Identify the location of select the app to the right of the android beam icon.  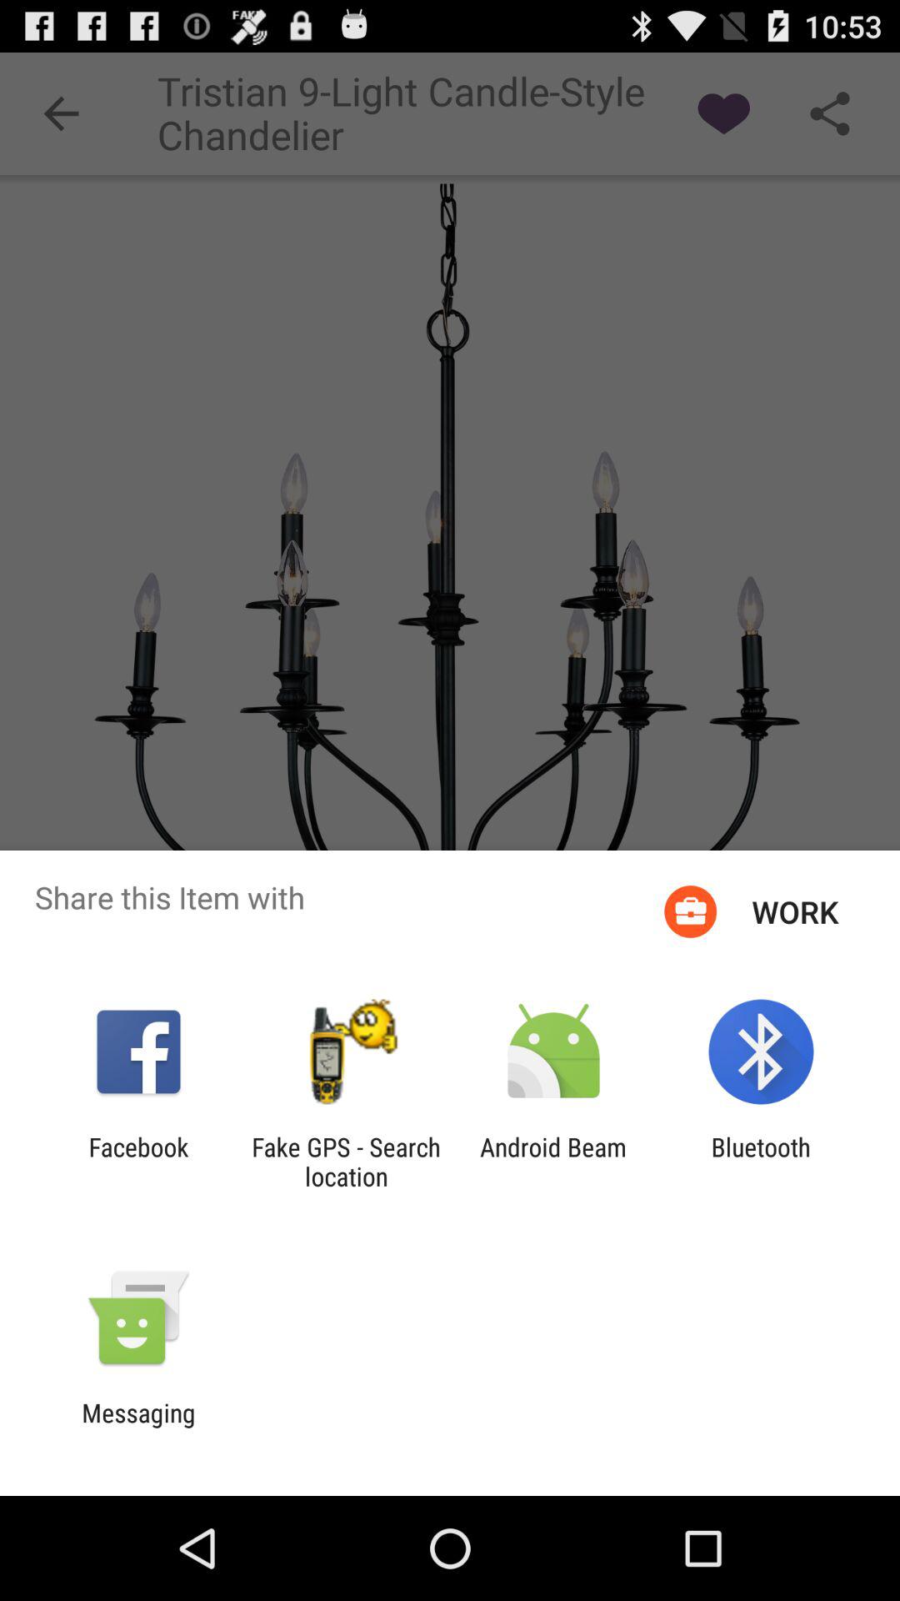
(760, 1162).